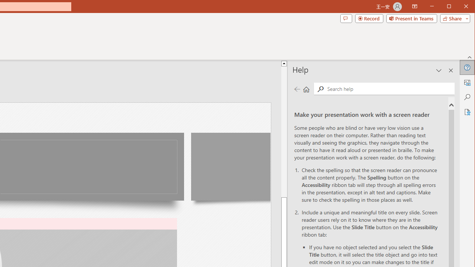 Image resolution: width=475 pixels, height=267 pixels. Describe the element at coordinates (451, 7) in the screenshot. I see `Minimize` at that location.